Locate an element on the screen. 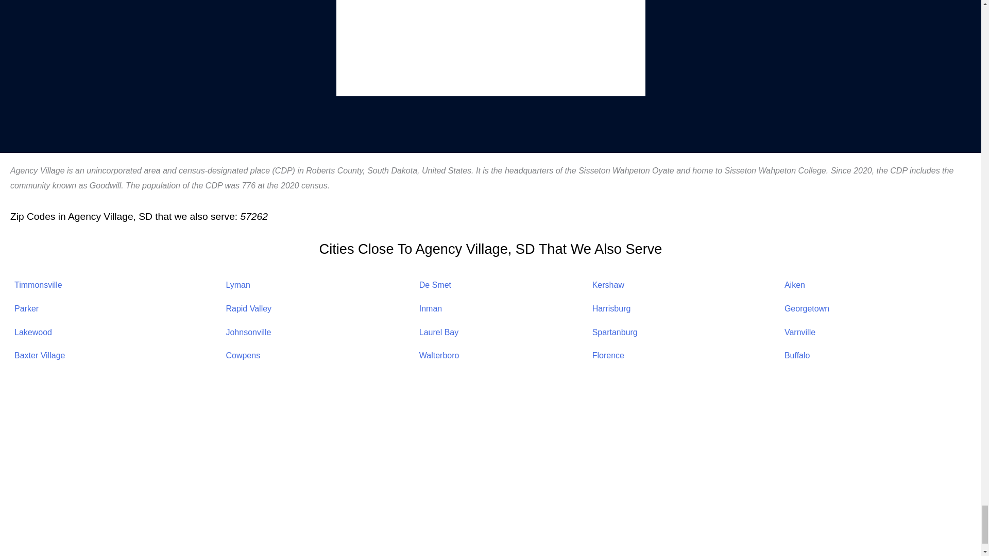  Aiken is located at coordinates (794, 285).